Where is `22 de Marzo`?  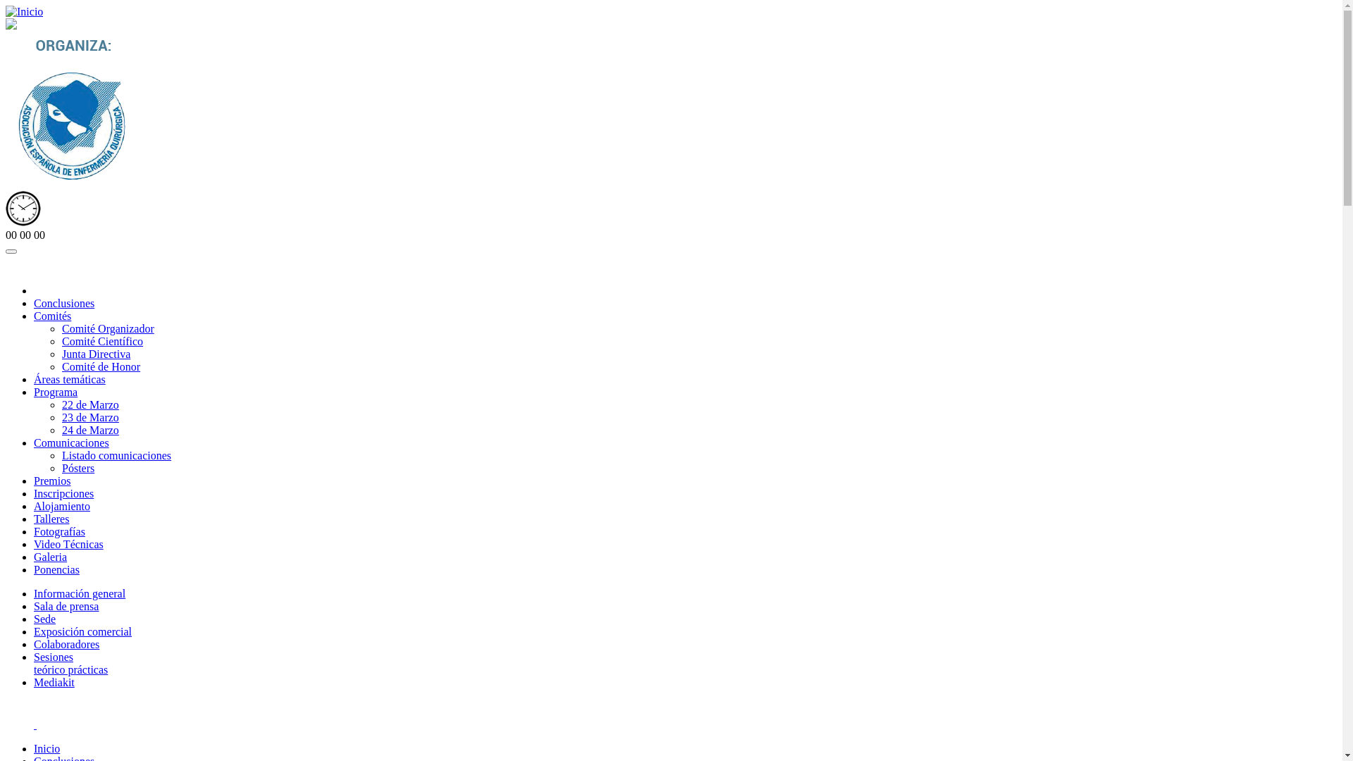 22 de Marzo is located at coordinates (90, 404).